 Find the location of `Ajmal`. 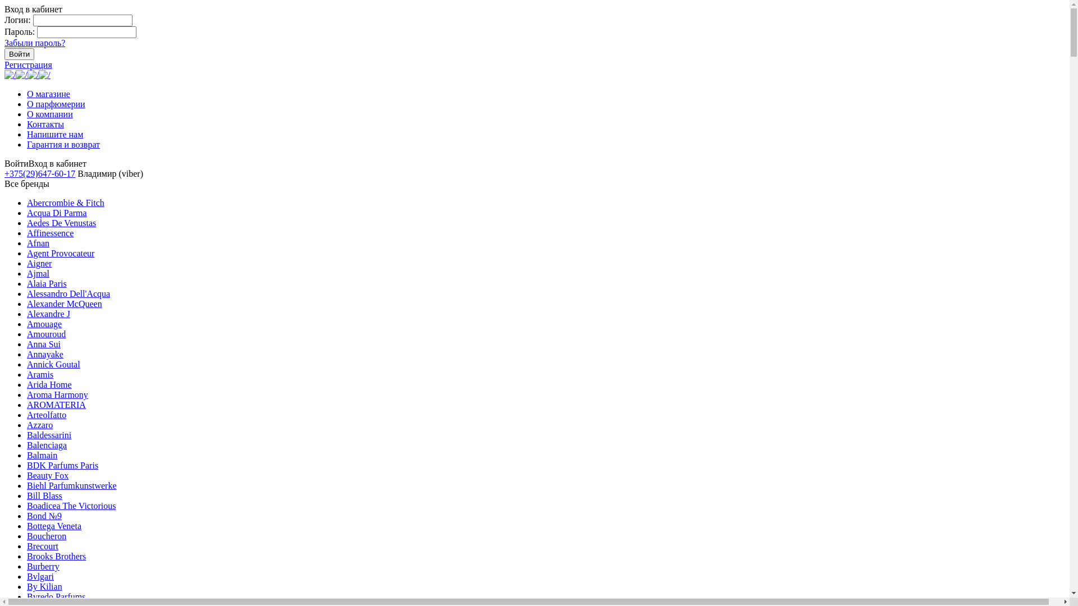

Ajmal is located at coordinates (38, 274).